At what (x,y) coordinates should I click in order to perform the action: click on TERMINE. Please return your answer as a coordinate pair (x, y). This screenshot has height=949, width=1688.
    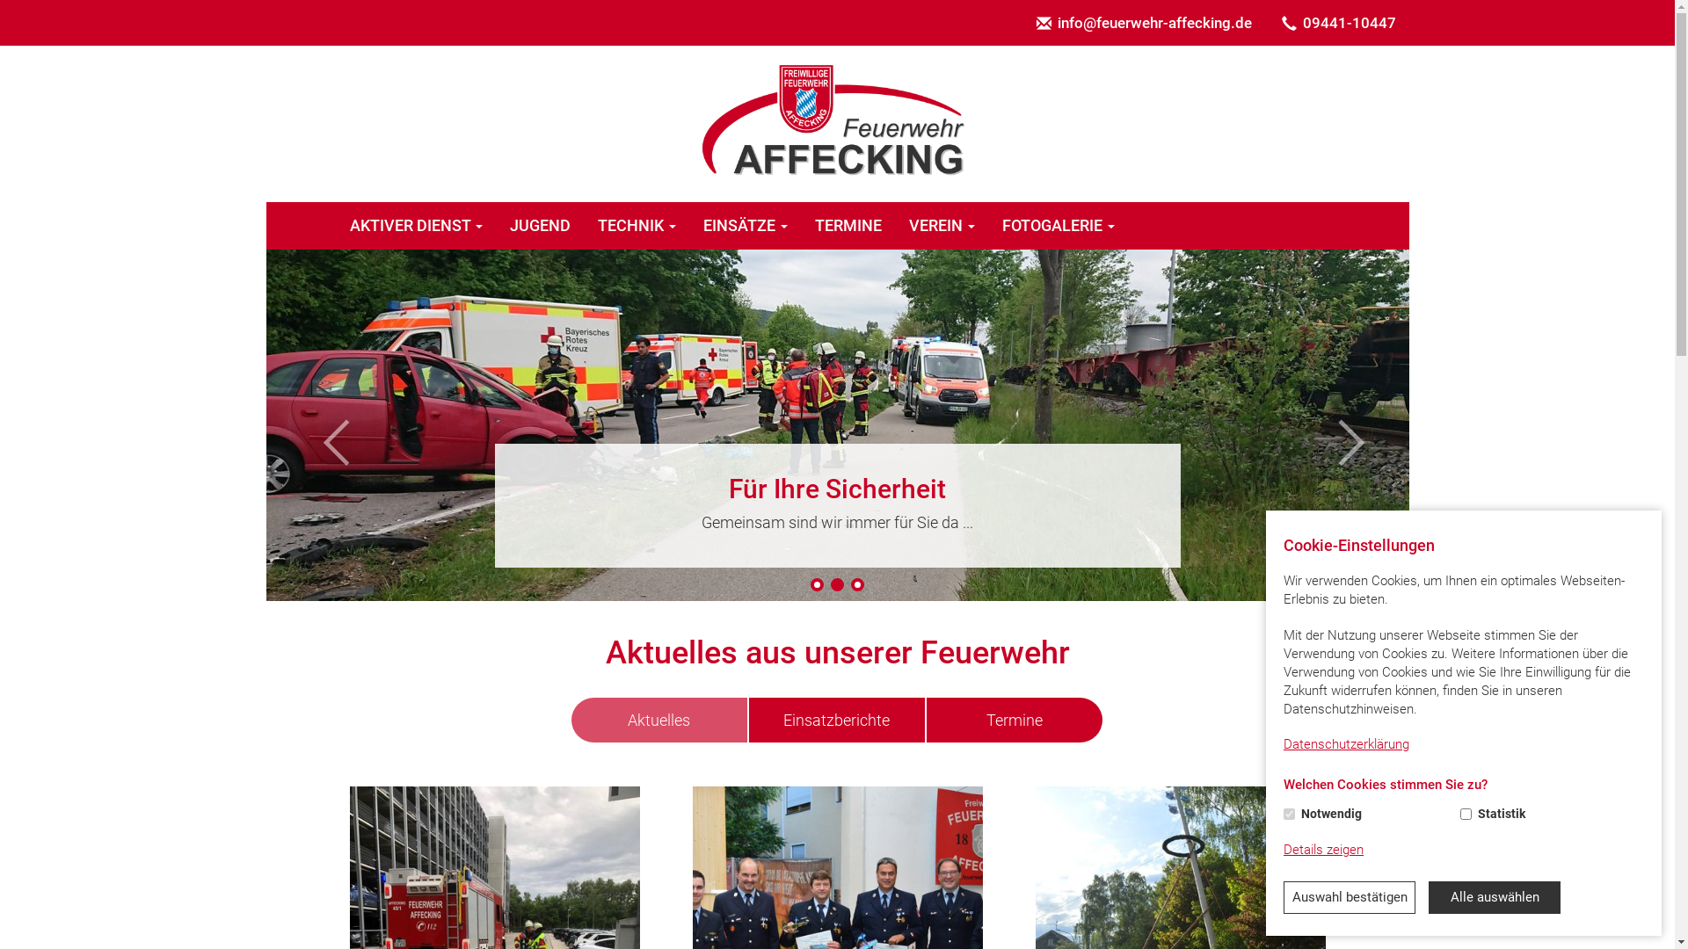
    Looking at the image, I should click on (849, 226).